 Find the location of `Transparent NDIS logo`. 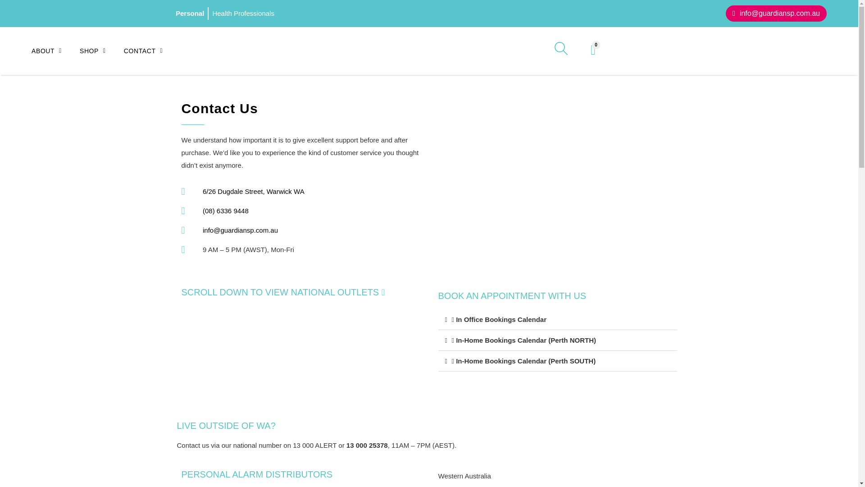

Transparent NDIS logo is located at coordinates (137, 14).